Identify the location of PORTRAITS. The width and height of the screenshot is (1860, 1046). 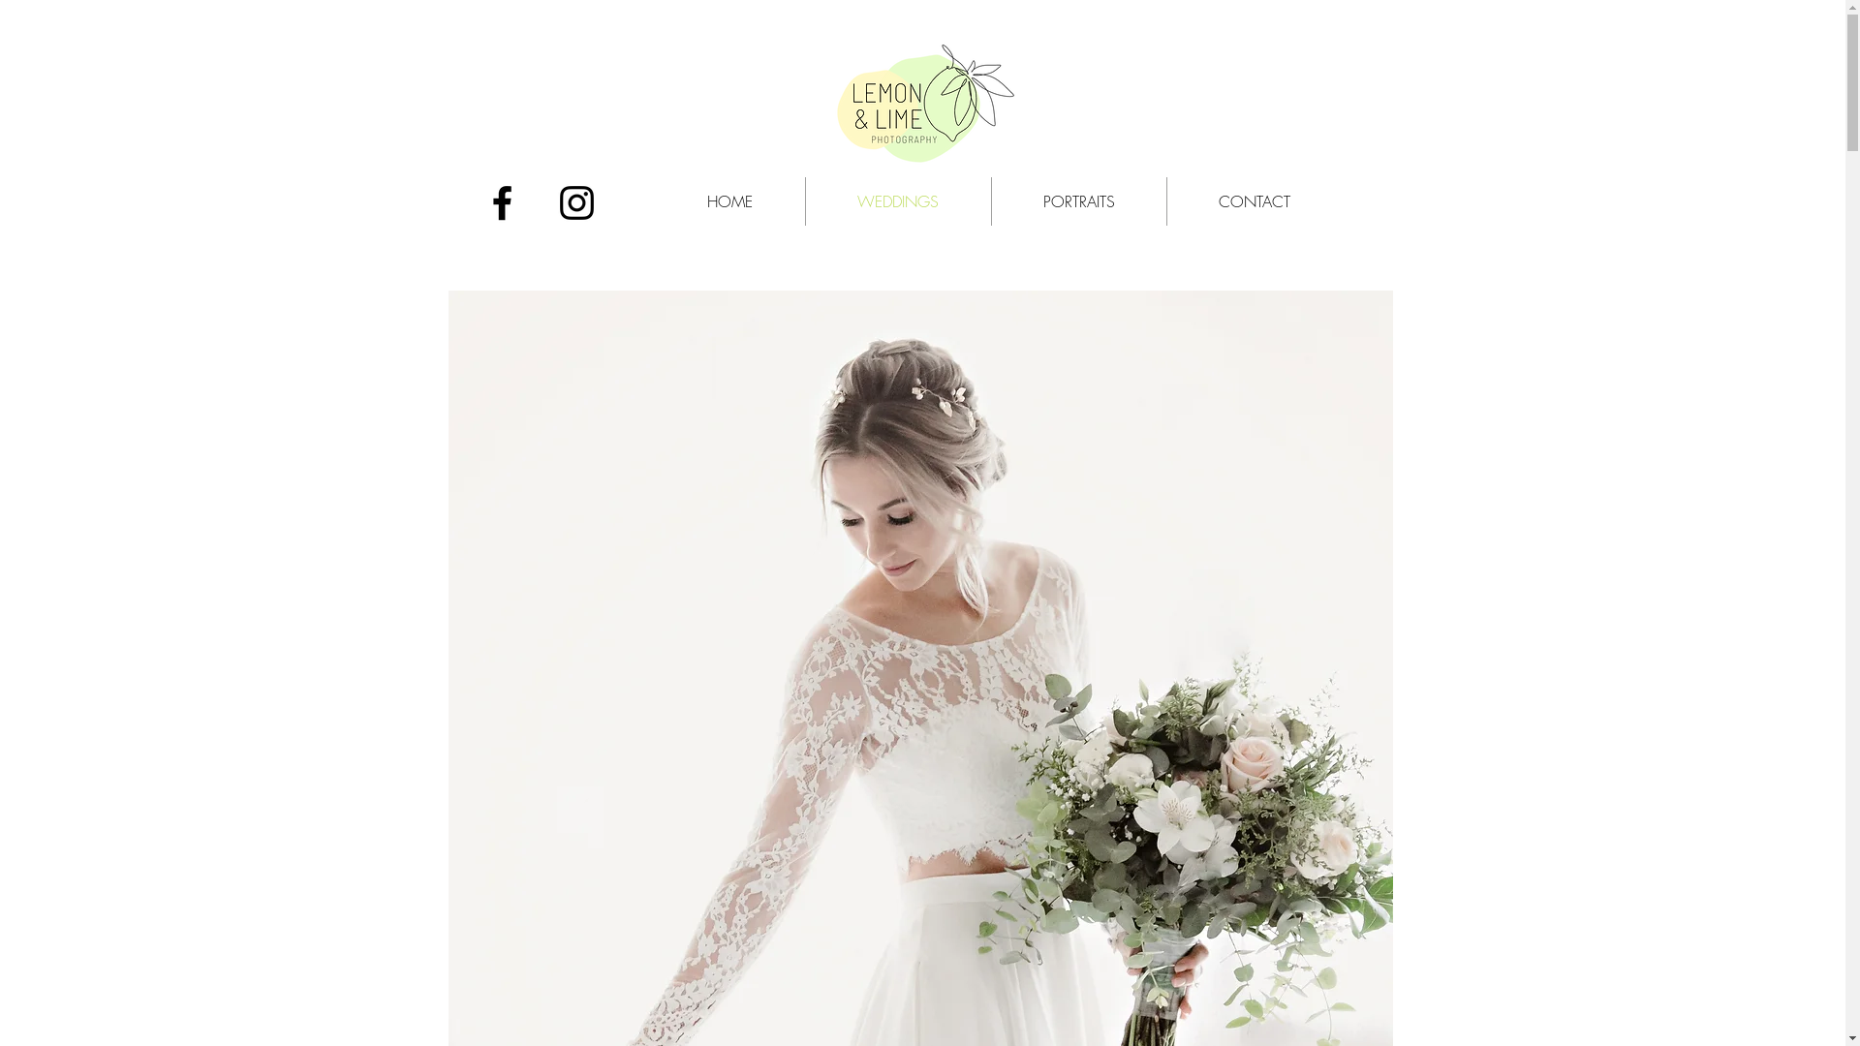
(1079, 201).